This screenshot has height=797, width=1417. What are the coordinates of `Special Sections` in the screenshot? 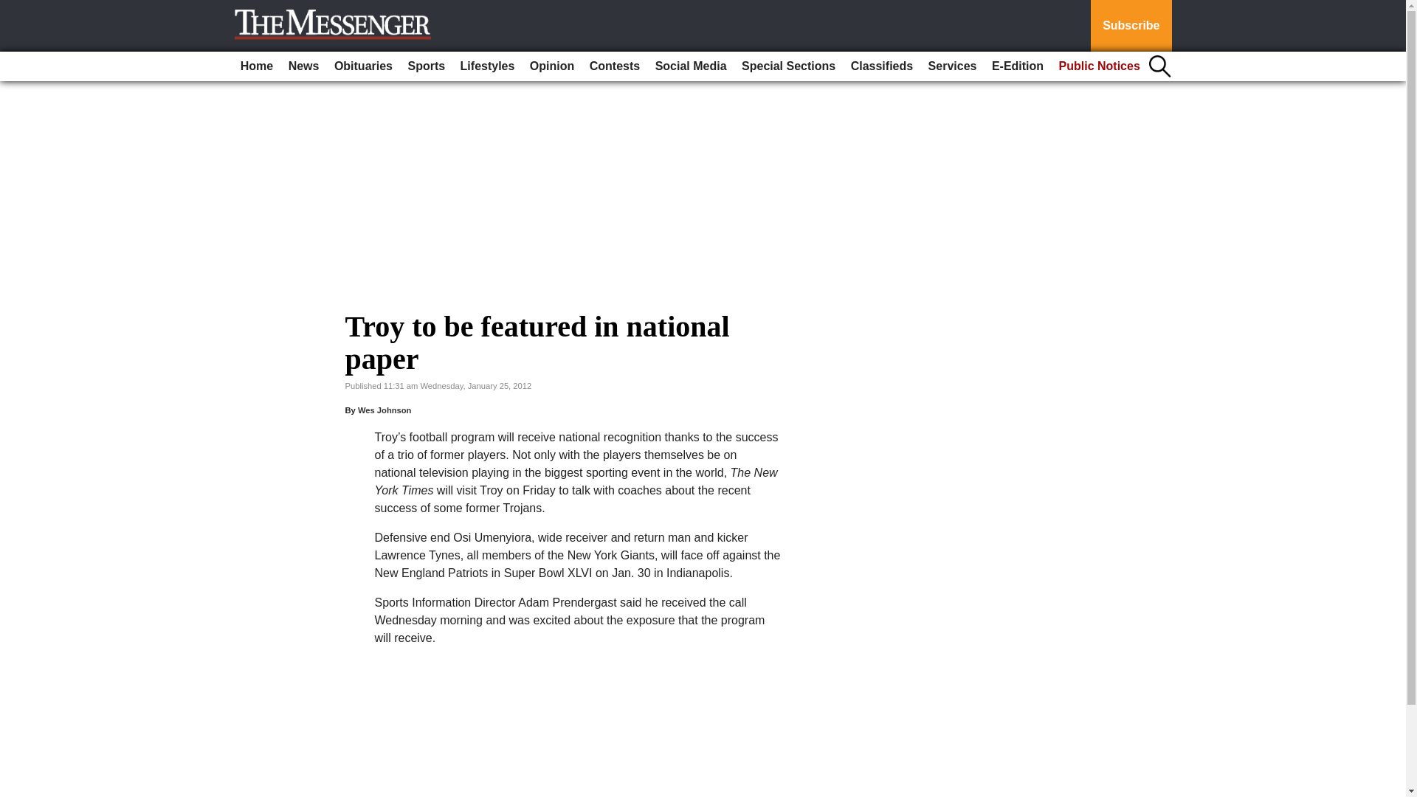 It's located at (788, 66).